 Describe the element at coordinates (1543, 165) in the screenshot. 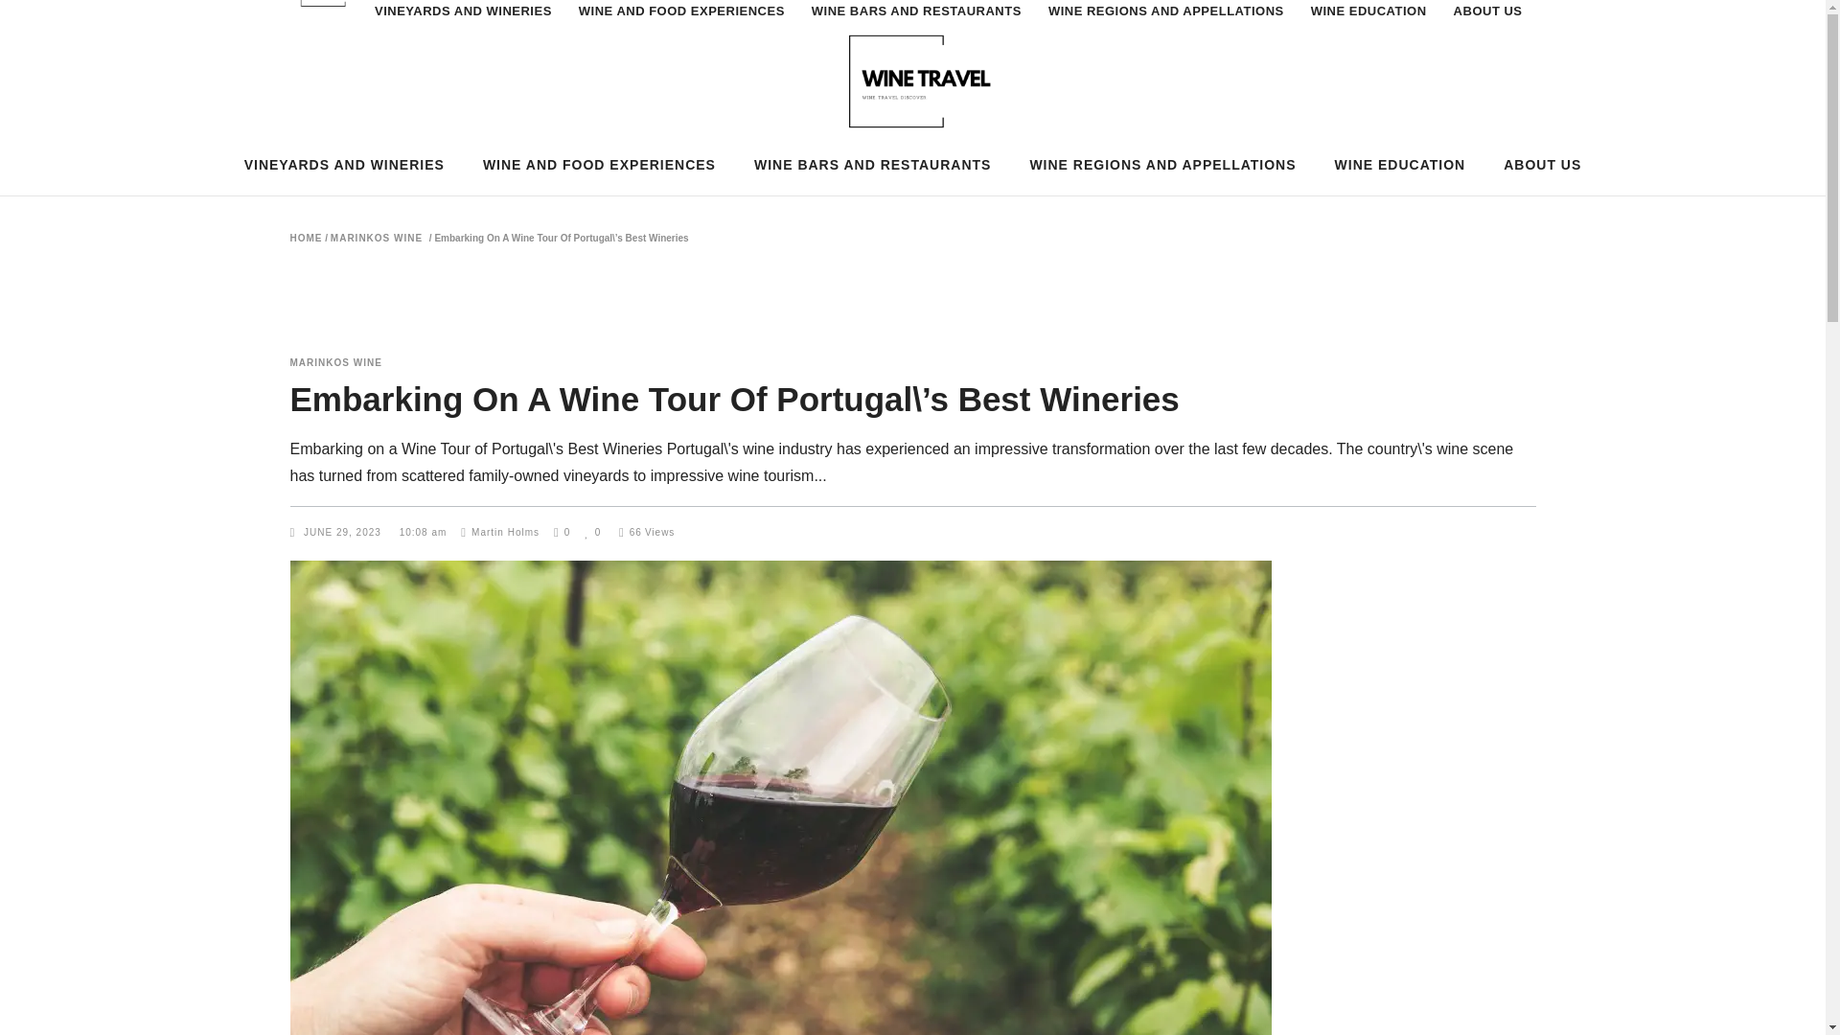

I see `ABOUT US` at that location.